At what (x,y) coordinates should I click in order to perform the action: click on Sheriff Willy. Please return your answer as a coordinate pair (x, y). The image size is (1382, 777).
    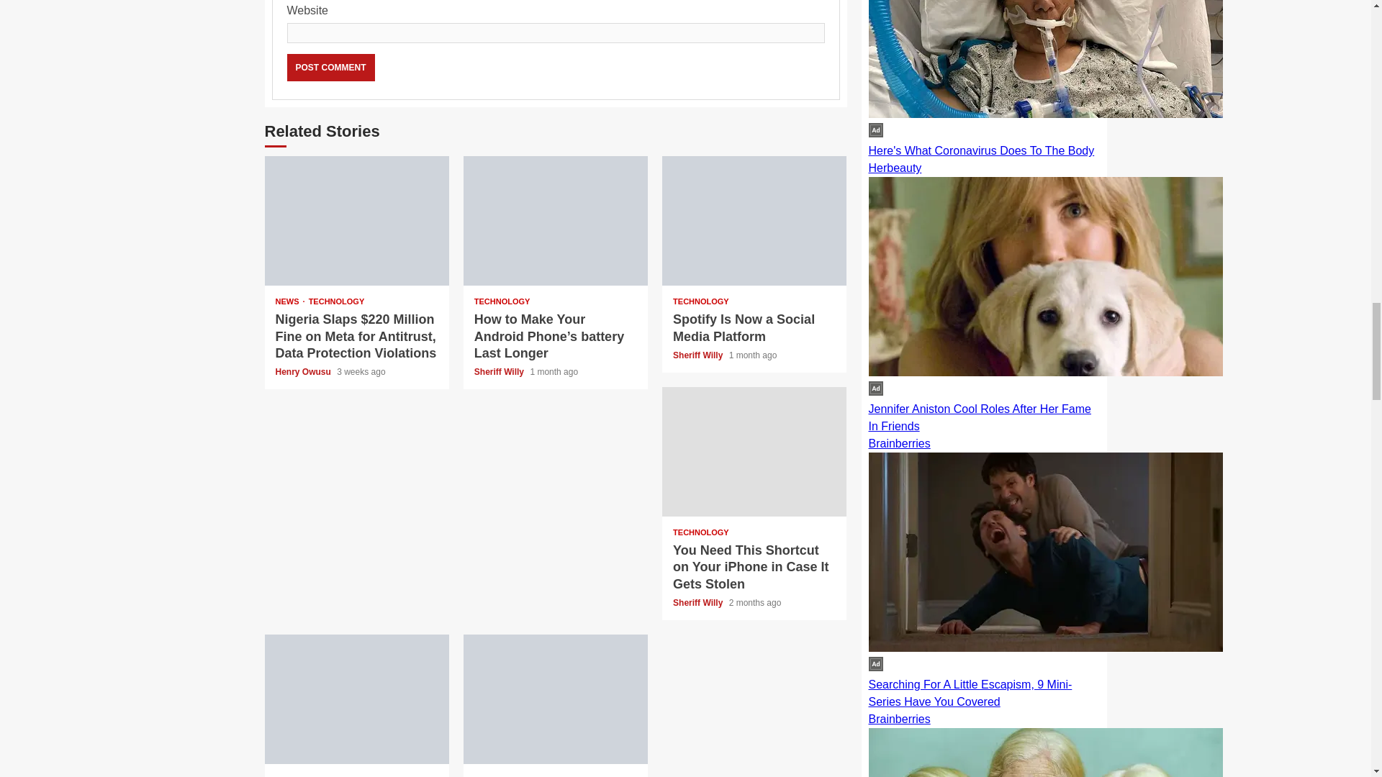
    Looking at the image, I should click on (700, 355).